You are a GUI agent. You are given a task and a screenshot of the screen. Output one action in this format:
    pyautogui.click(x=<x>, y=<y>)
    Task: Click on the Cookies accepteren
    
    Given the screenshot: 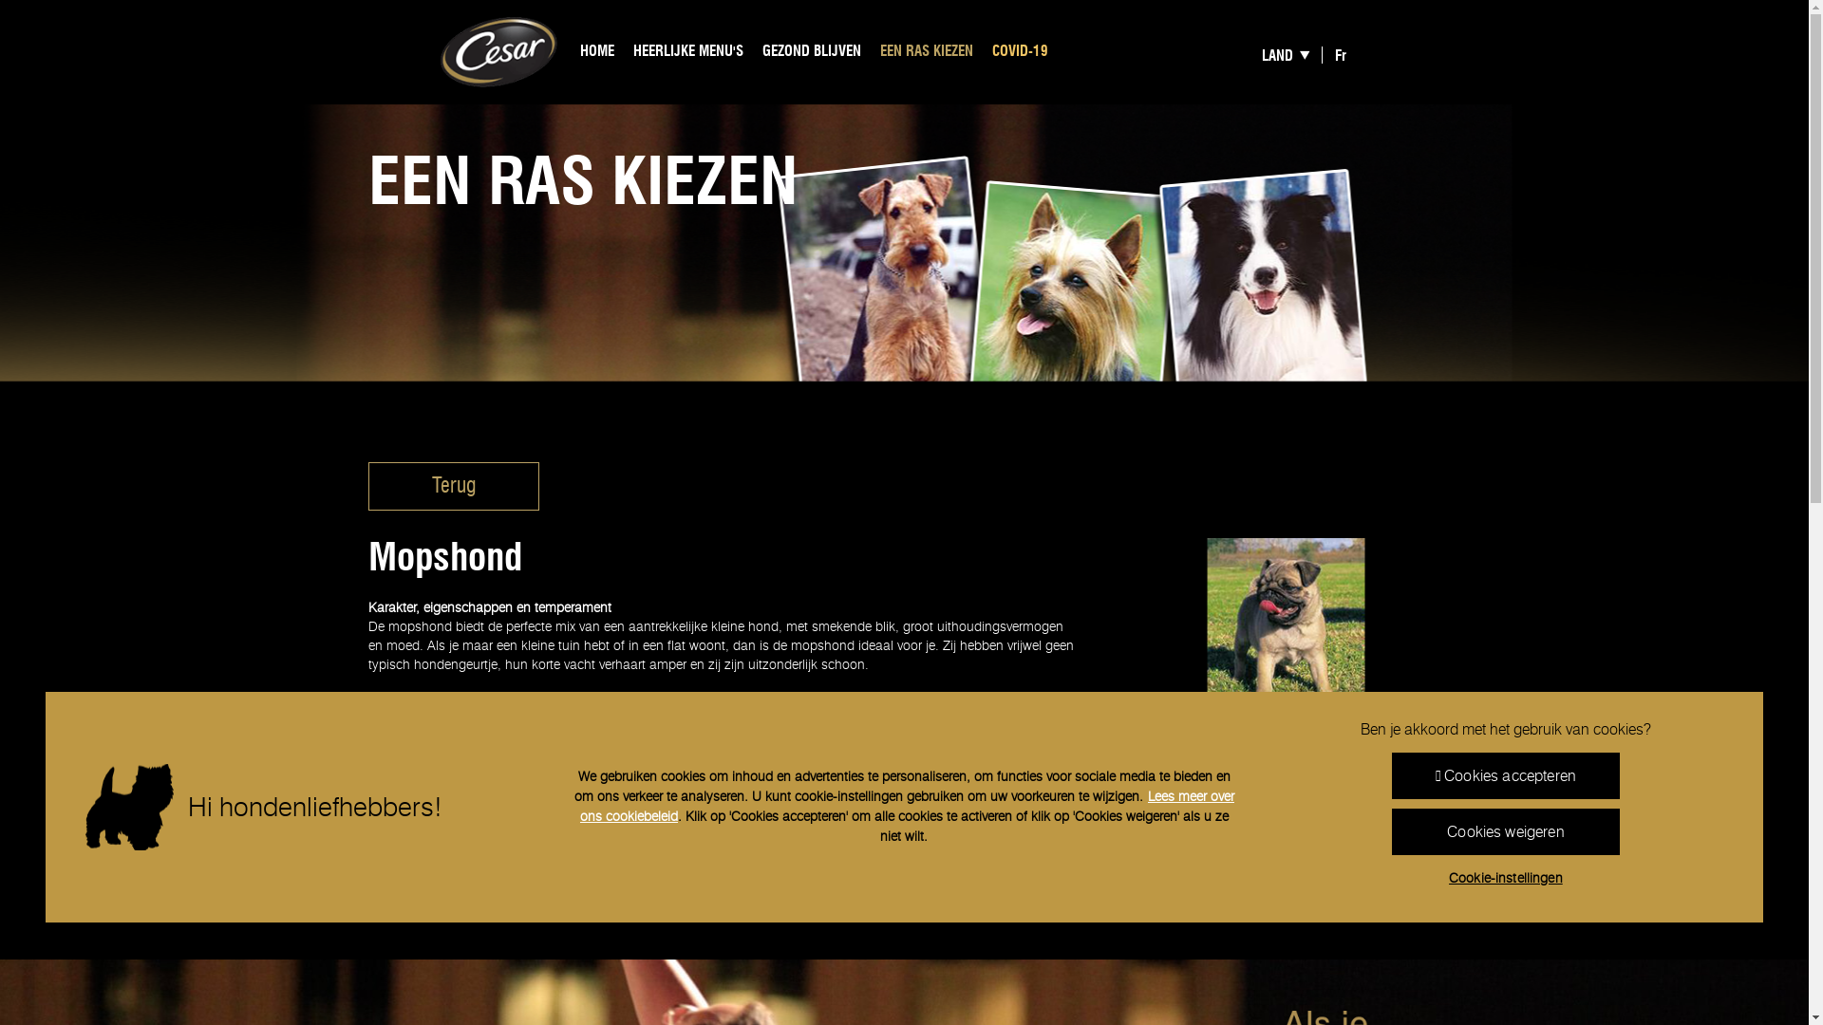 What is the action you would take?
    pyautogui.click(x=1506, y=776)
    